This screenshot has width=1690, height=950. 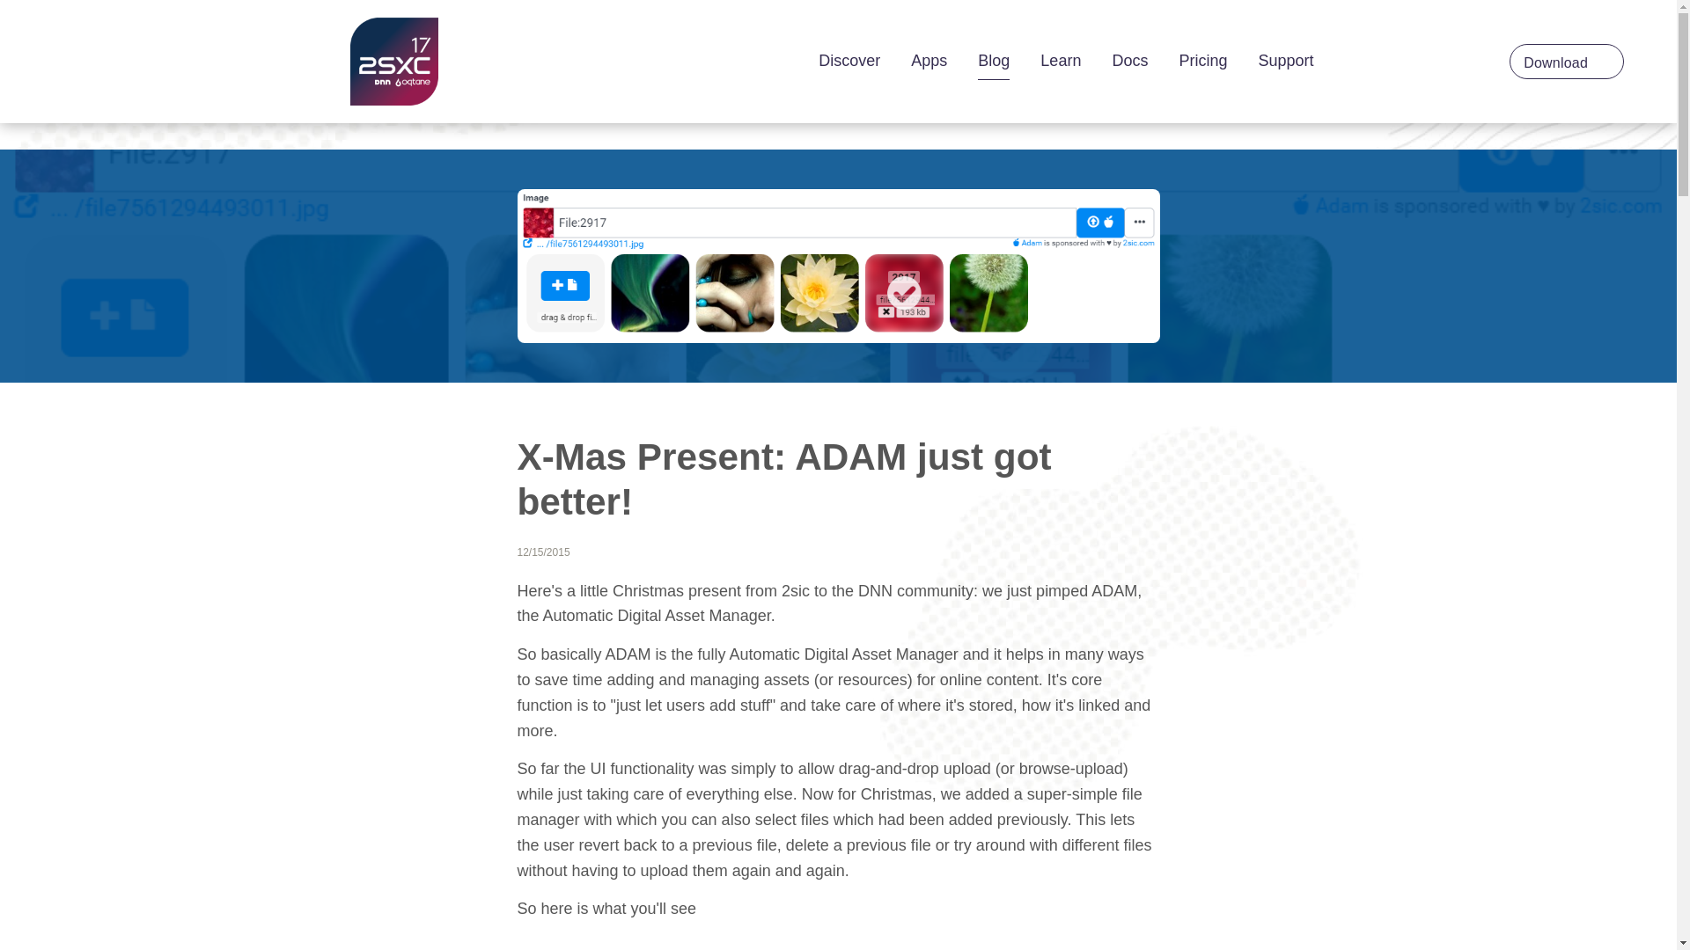 What do you see at coordinates (1202, 61) in the screenshot?
I see `Pricing` at bounding box center [1202, 61].